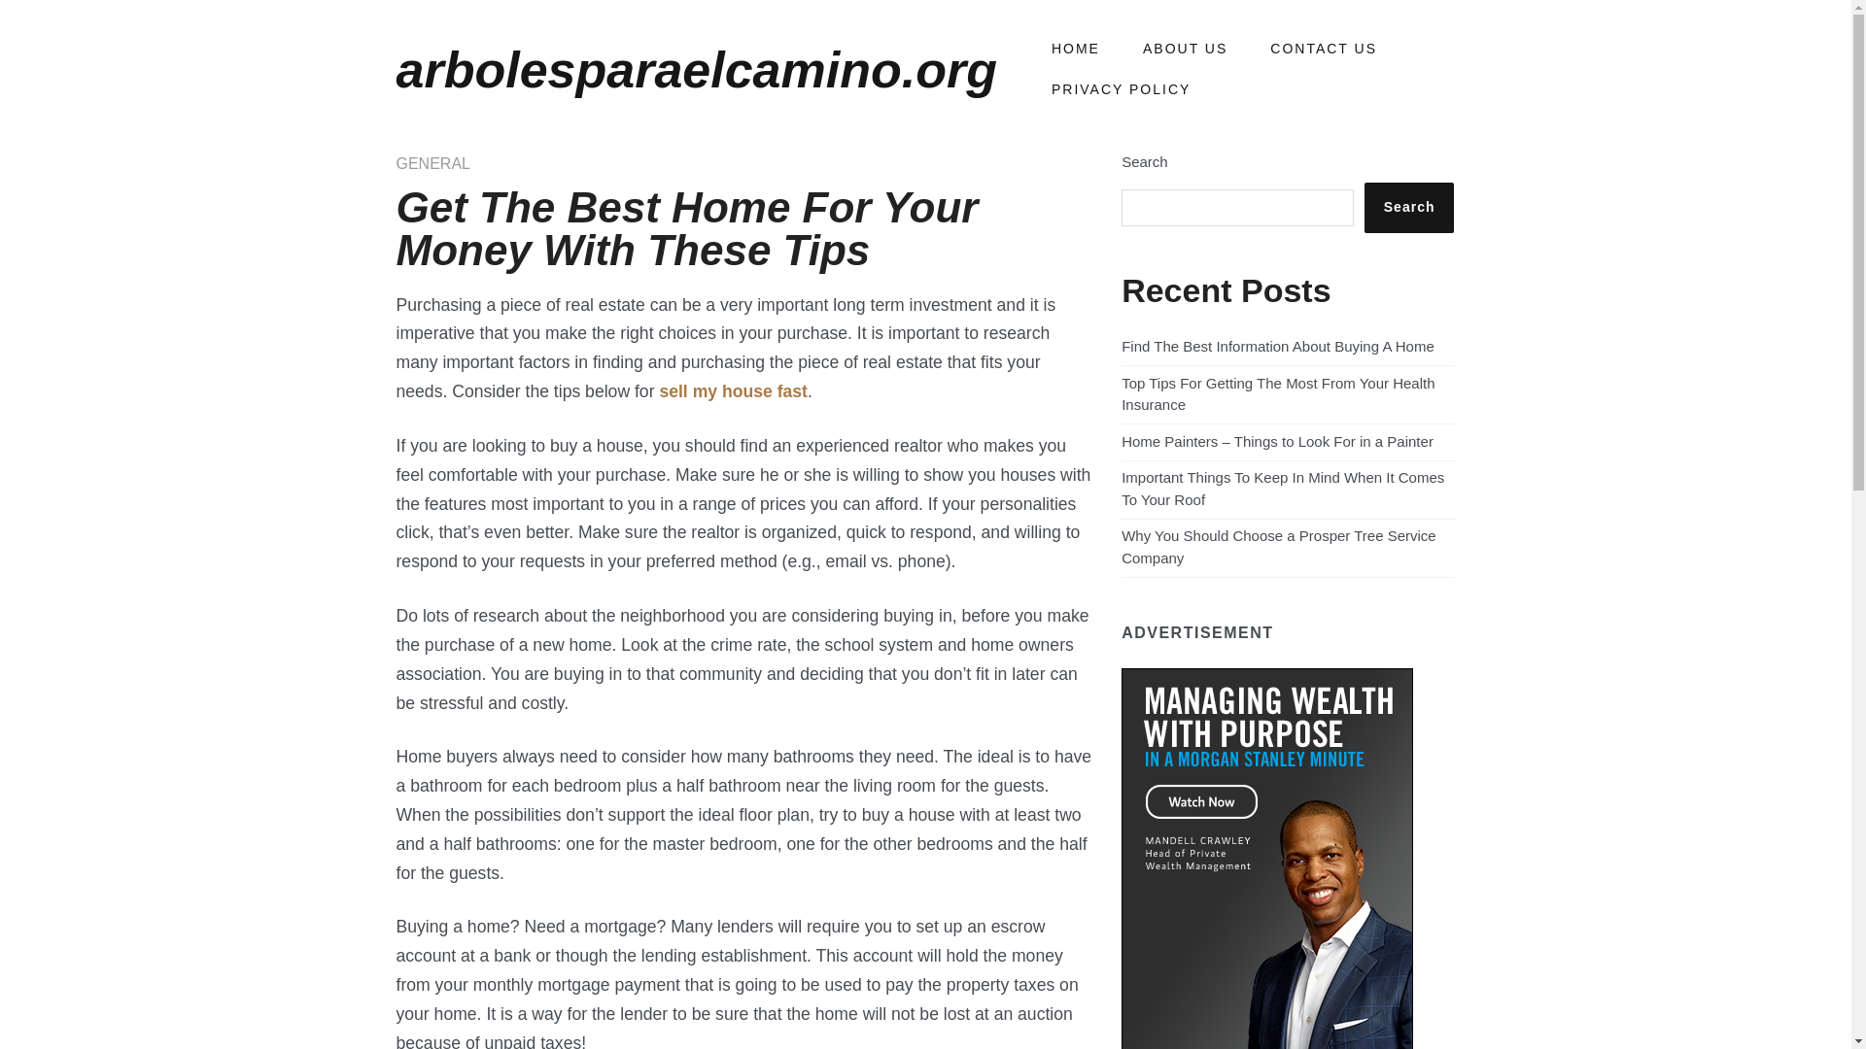 The height and width of the screenshot is (1049, 1866). What do you see at coordinates (1122, 90) in the screenshot?
I see `PRIVACY POLICY` at bounding box center [1122, 90].